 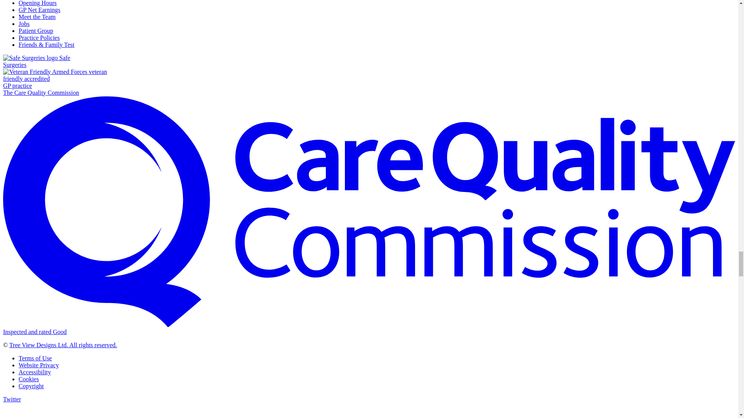 What do you see at coordinates (29, 379) in the screenshot?
I see `Patient Group` at bounding box center [29, 379].